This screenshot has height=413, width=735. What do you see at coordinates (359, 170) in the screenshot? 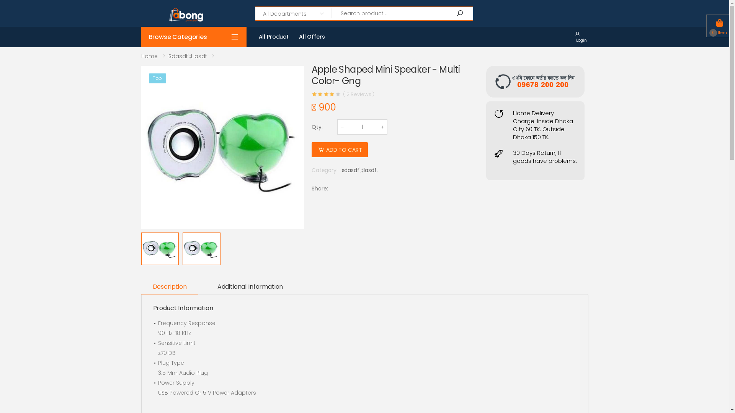
I see `sdasdf';;llasdf` at bounding box center [359, 170].